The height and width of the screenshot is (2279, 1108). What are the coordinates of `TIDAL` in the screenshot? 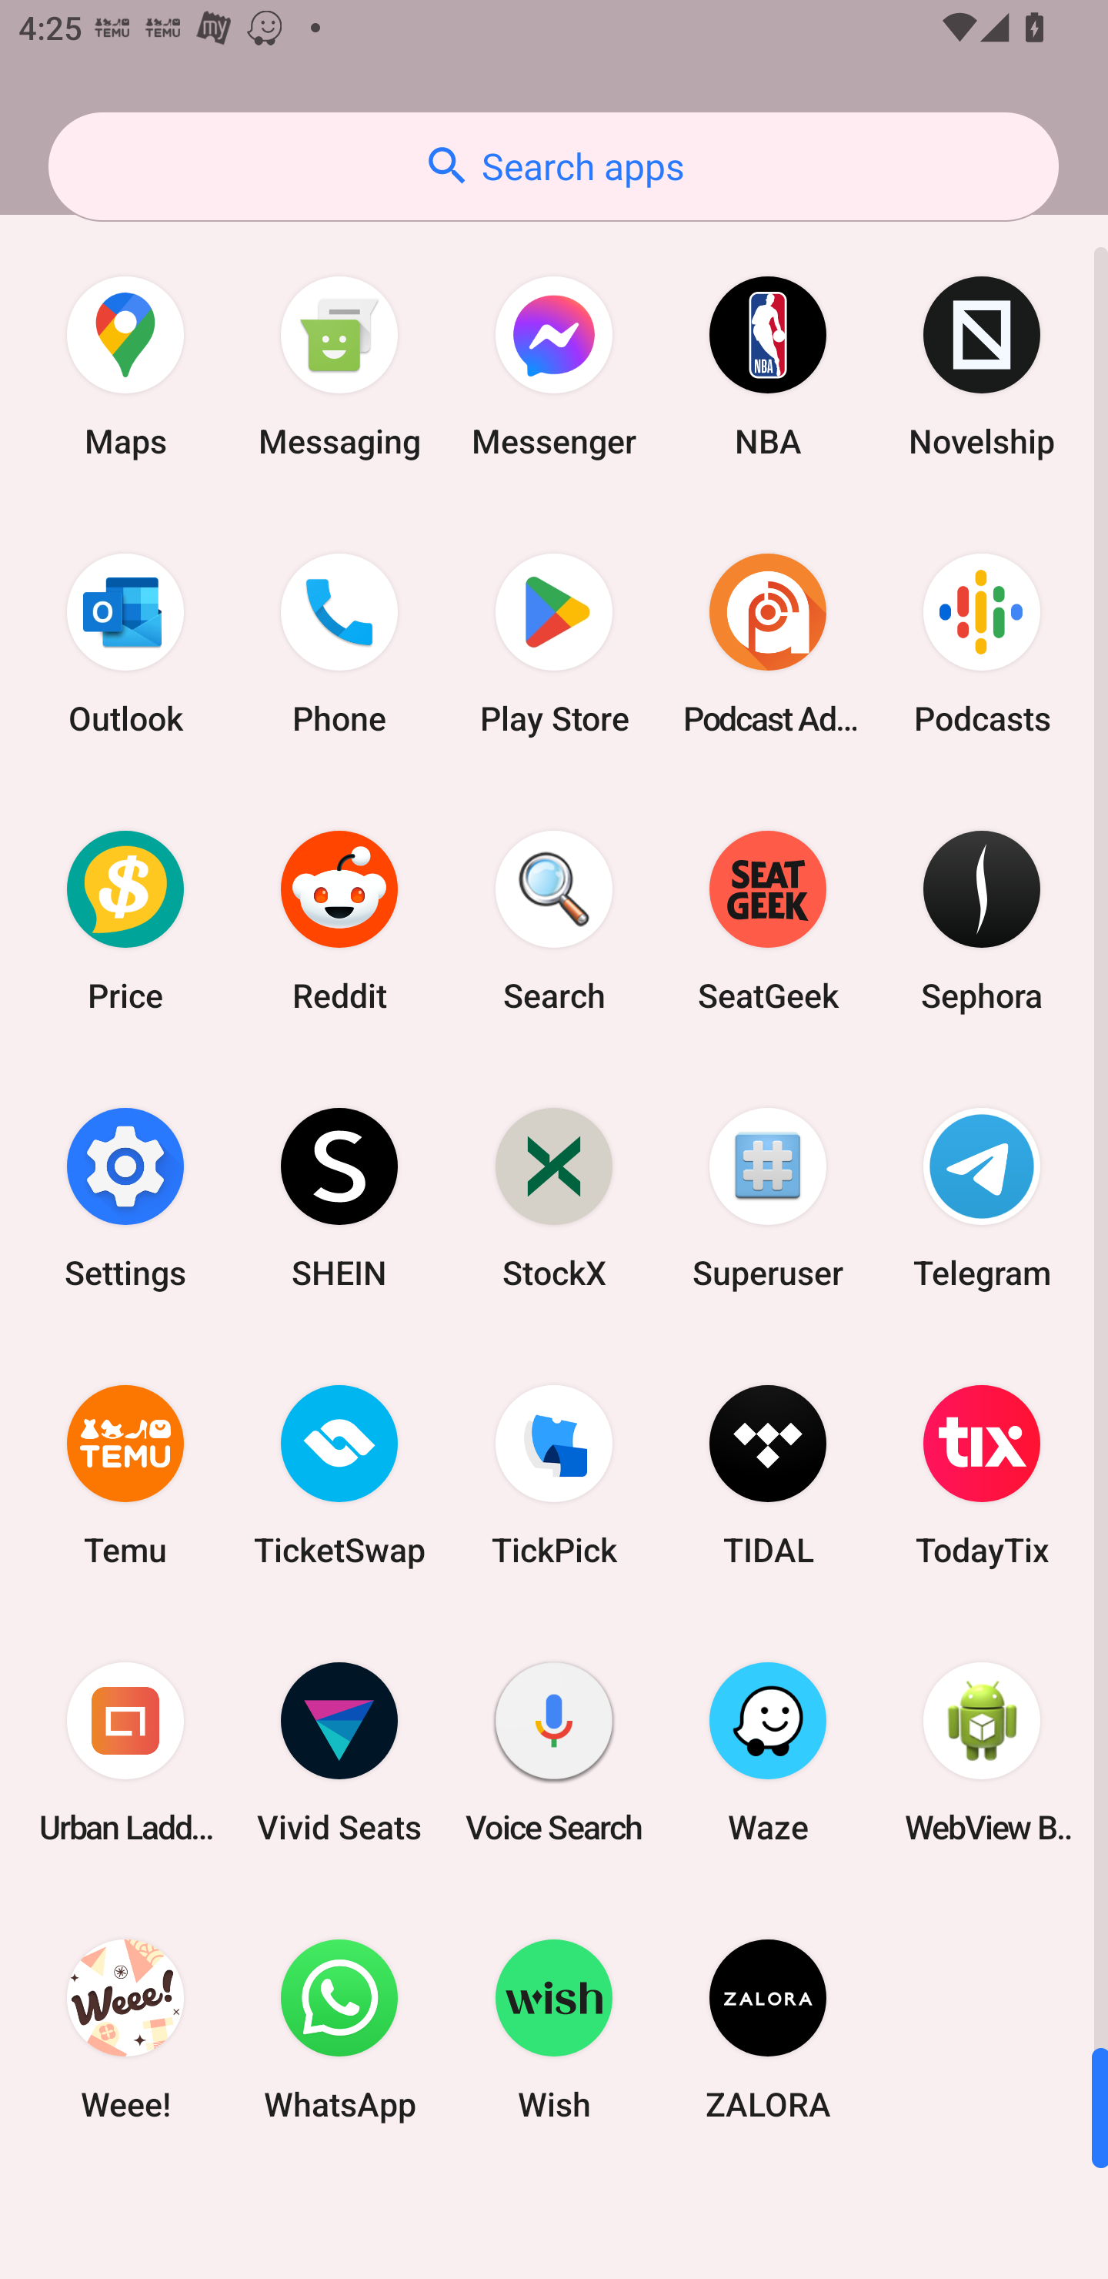 It's located at (768, 1474).